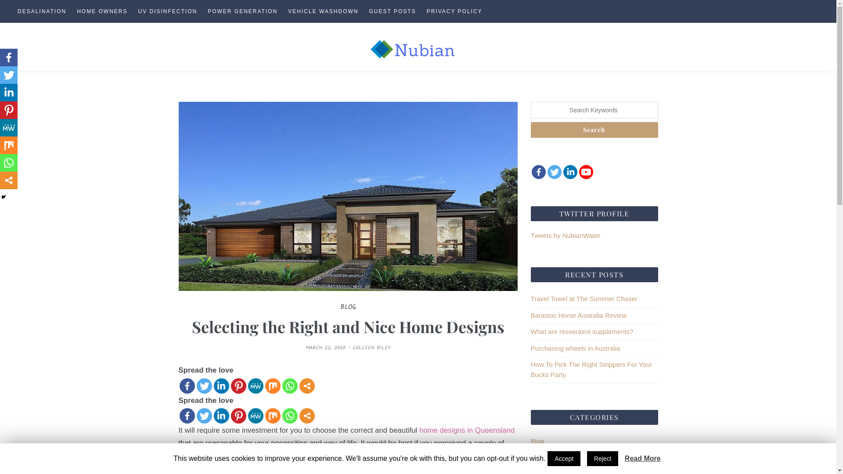 This screenshot has height=474, width=843. I want to click on Mix, so click(273, 416).